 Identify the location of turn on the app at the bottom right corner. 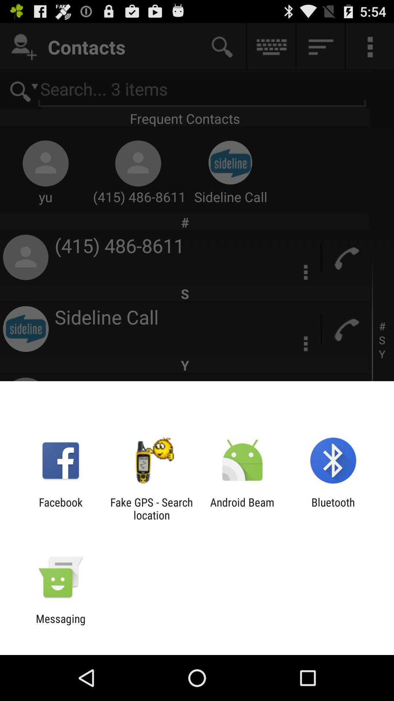
(333, 509).